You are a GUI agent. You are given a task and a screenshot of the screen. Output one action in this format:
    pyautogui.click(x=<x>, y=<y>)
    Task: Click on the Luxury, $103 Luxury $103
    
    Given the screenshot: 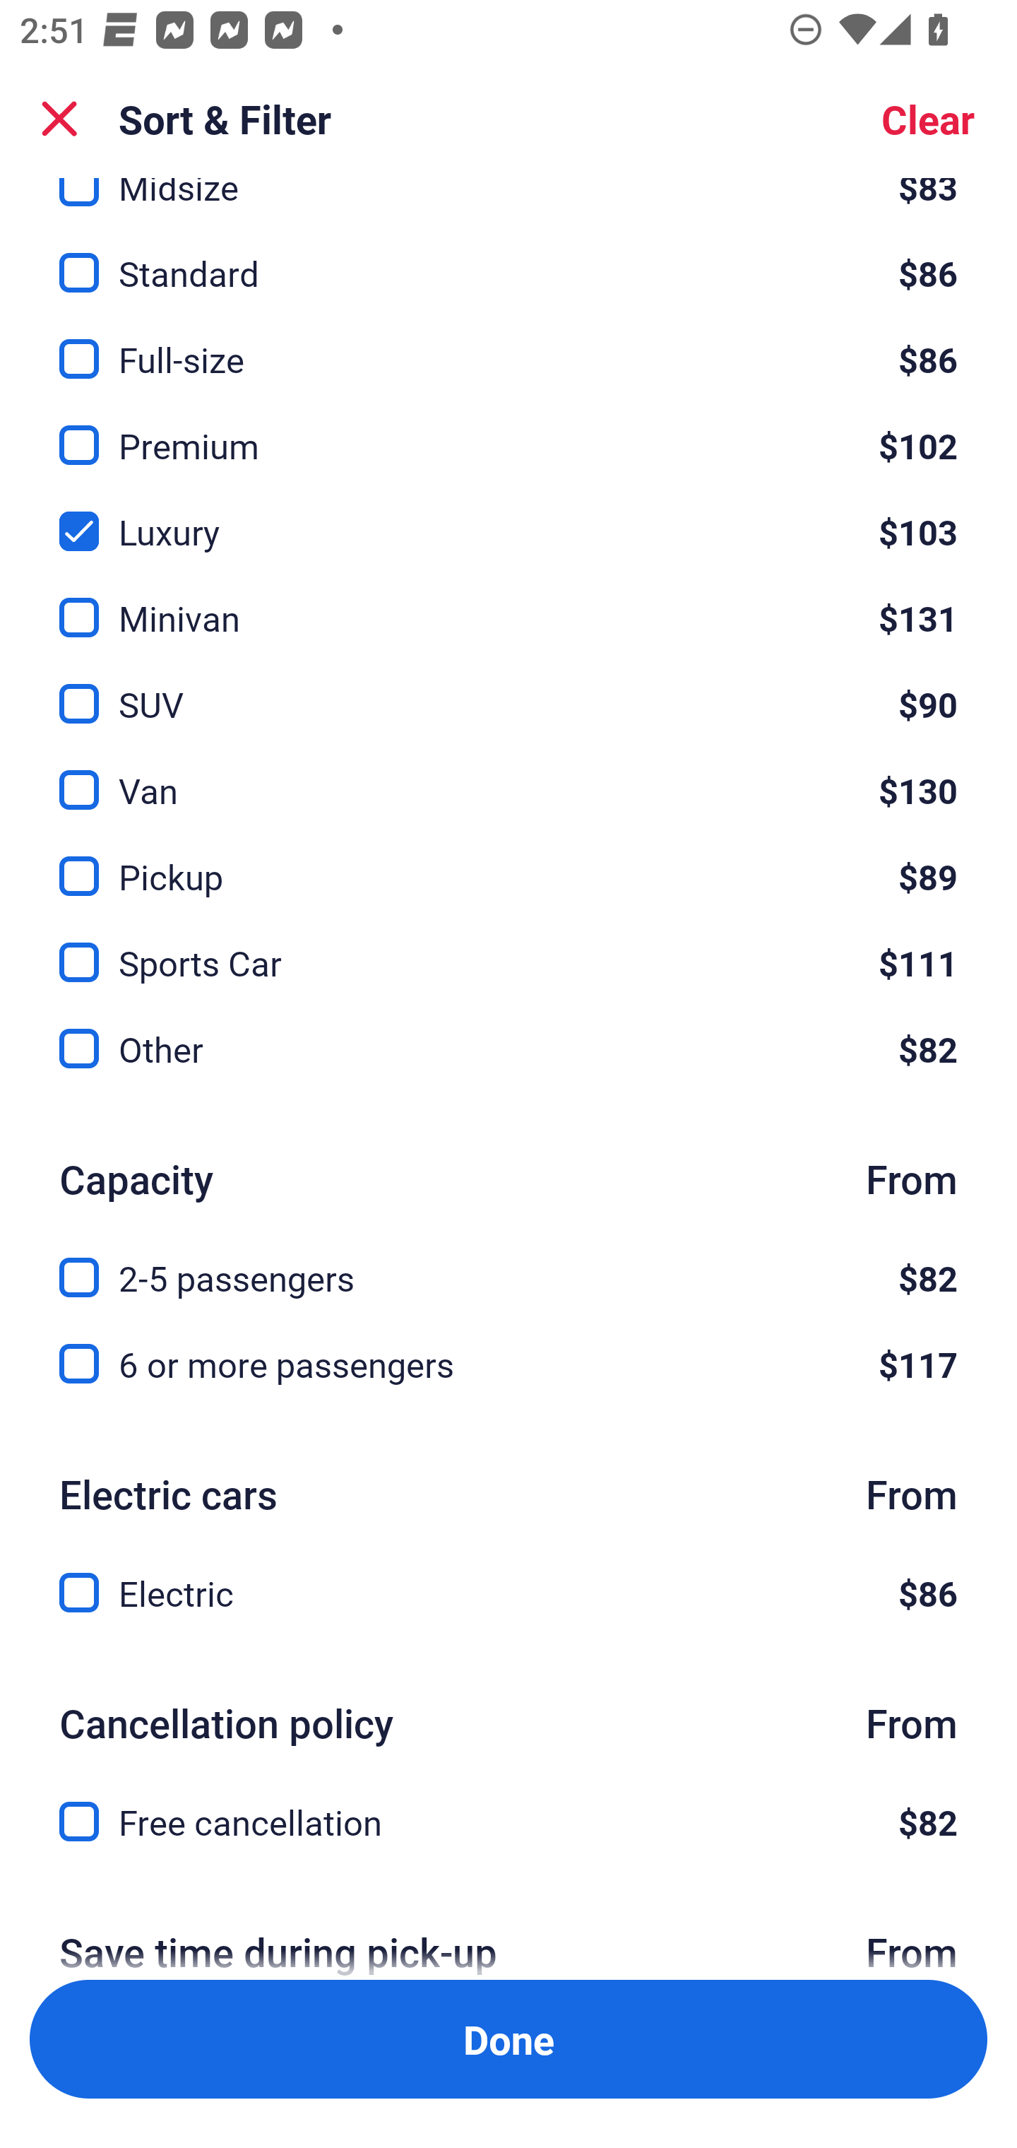 What is the action you would take?
    pyautogui.click(x=509, y=515)
    